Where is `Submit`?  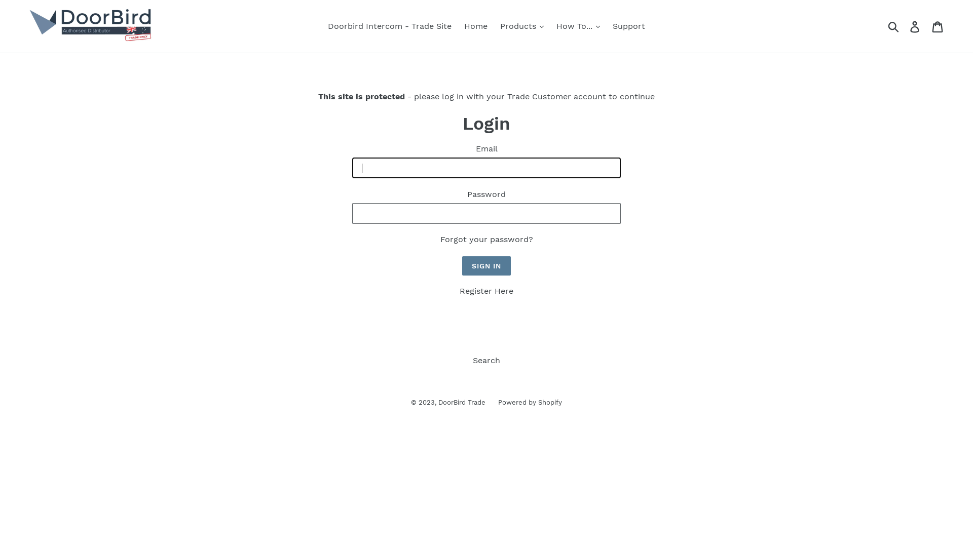
Submit is located at coordinates (894, 26).